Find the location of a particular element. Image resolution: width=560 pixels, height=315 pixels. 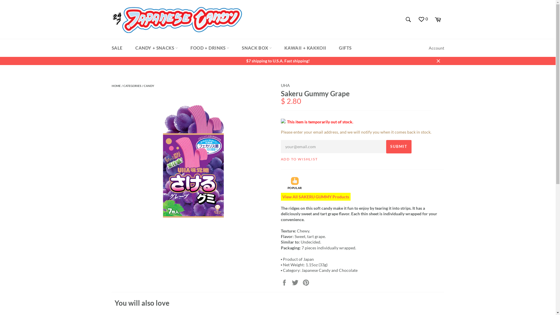

SALE is located at coordinates (117, 48).